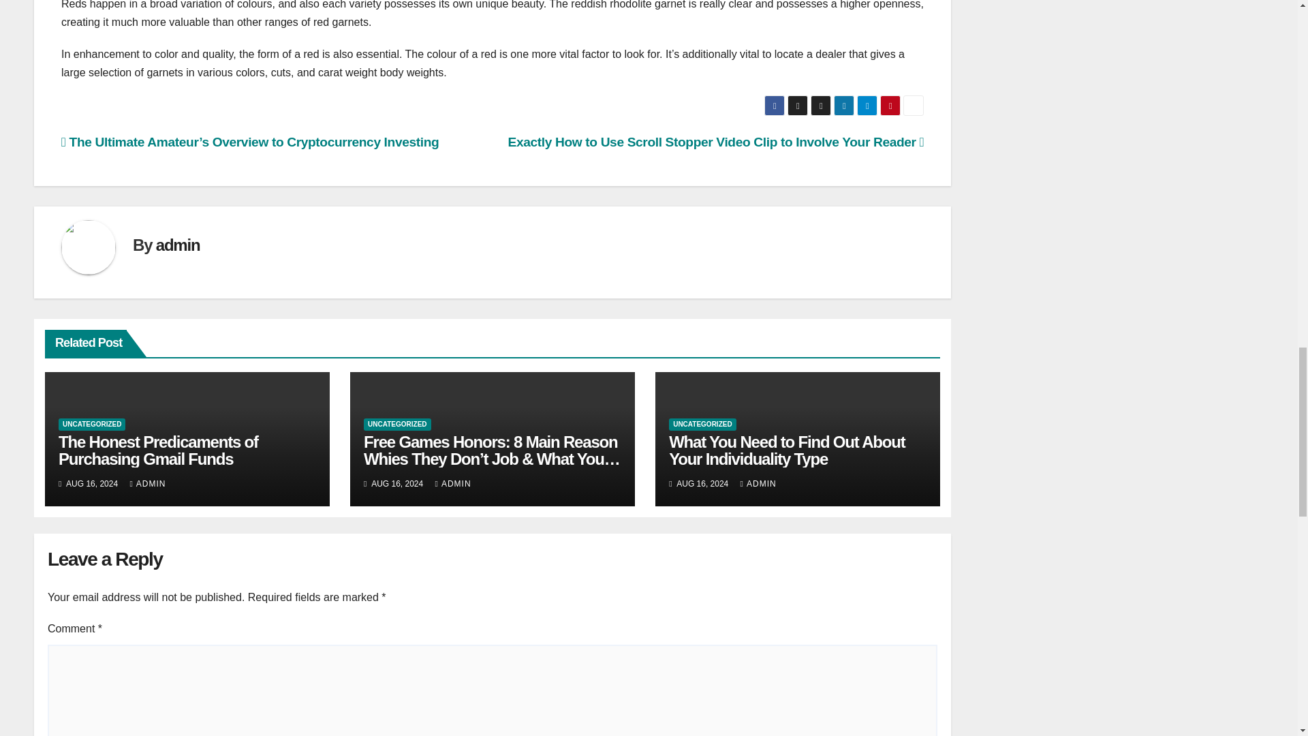 The height and width of the screenshot is (736, 1308). Describe the element at coordinates (453, 484) in the screenshot. I see `ADMIN` at that location.